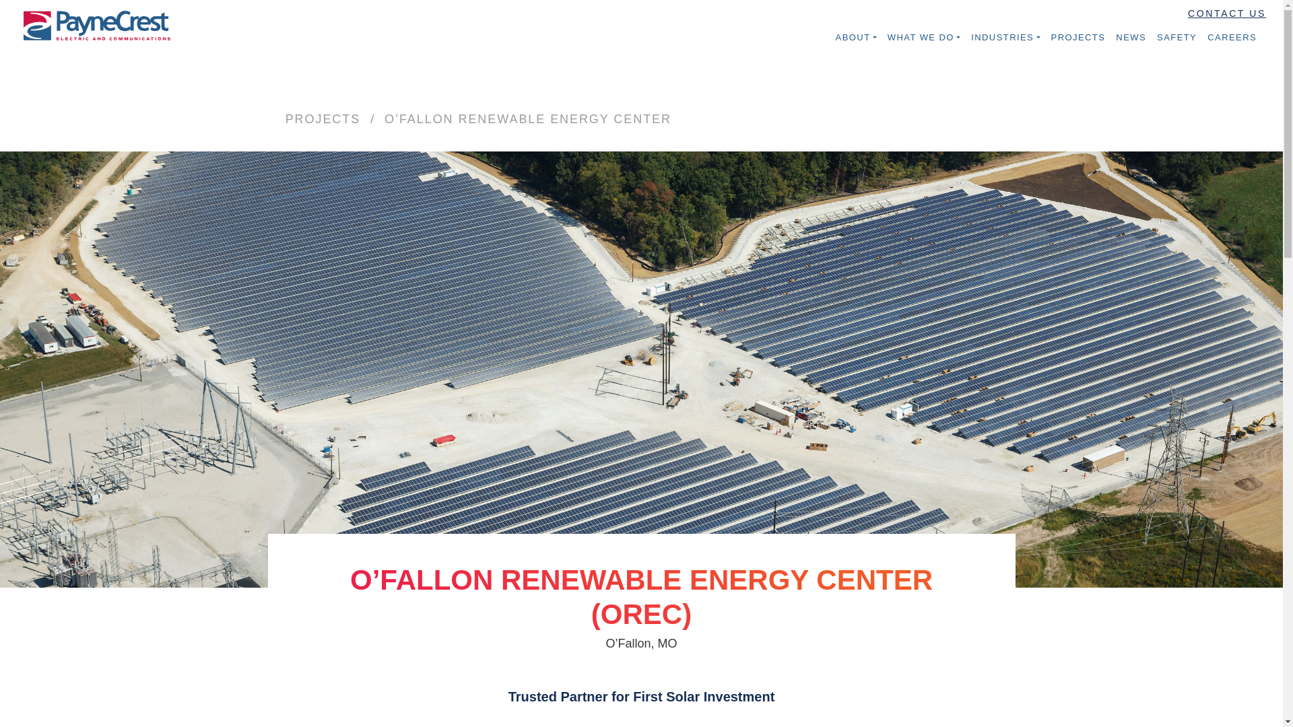 This screenshot has width=1293, height=727. What do you see at coordinates (855, 38) in the screenshot?
I see `ABOUT` at bounding box center [855, 38].